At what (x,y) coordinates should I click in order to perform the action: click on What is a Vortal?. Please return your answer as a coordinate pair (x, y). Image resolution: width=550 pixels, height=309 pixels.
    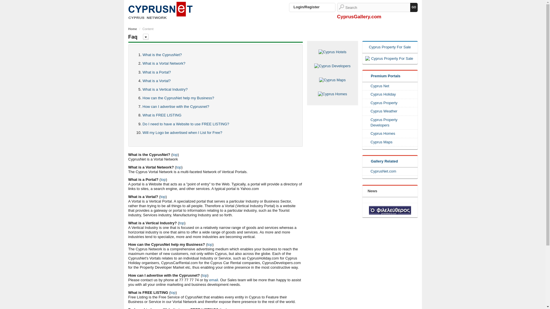
    Looking at the image, I should click on (156, 81).